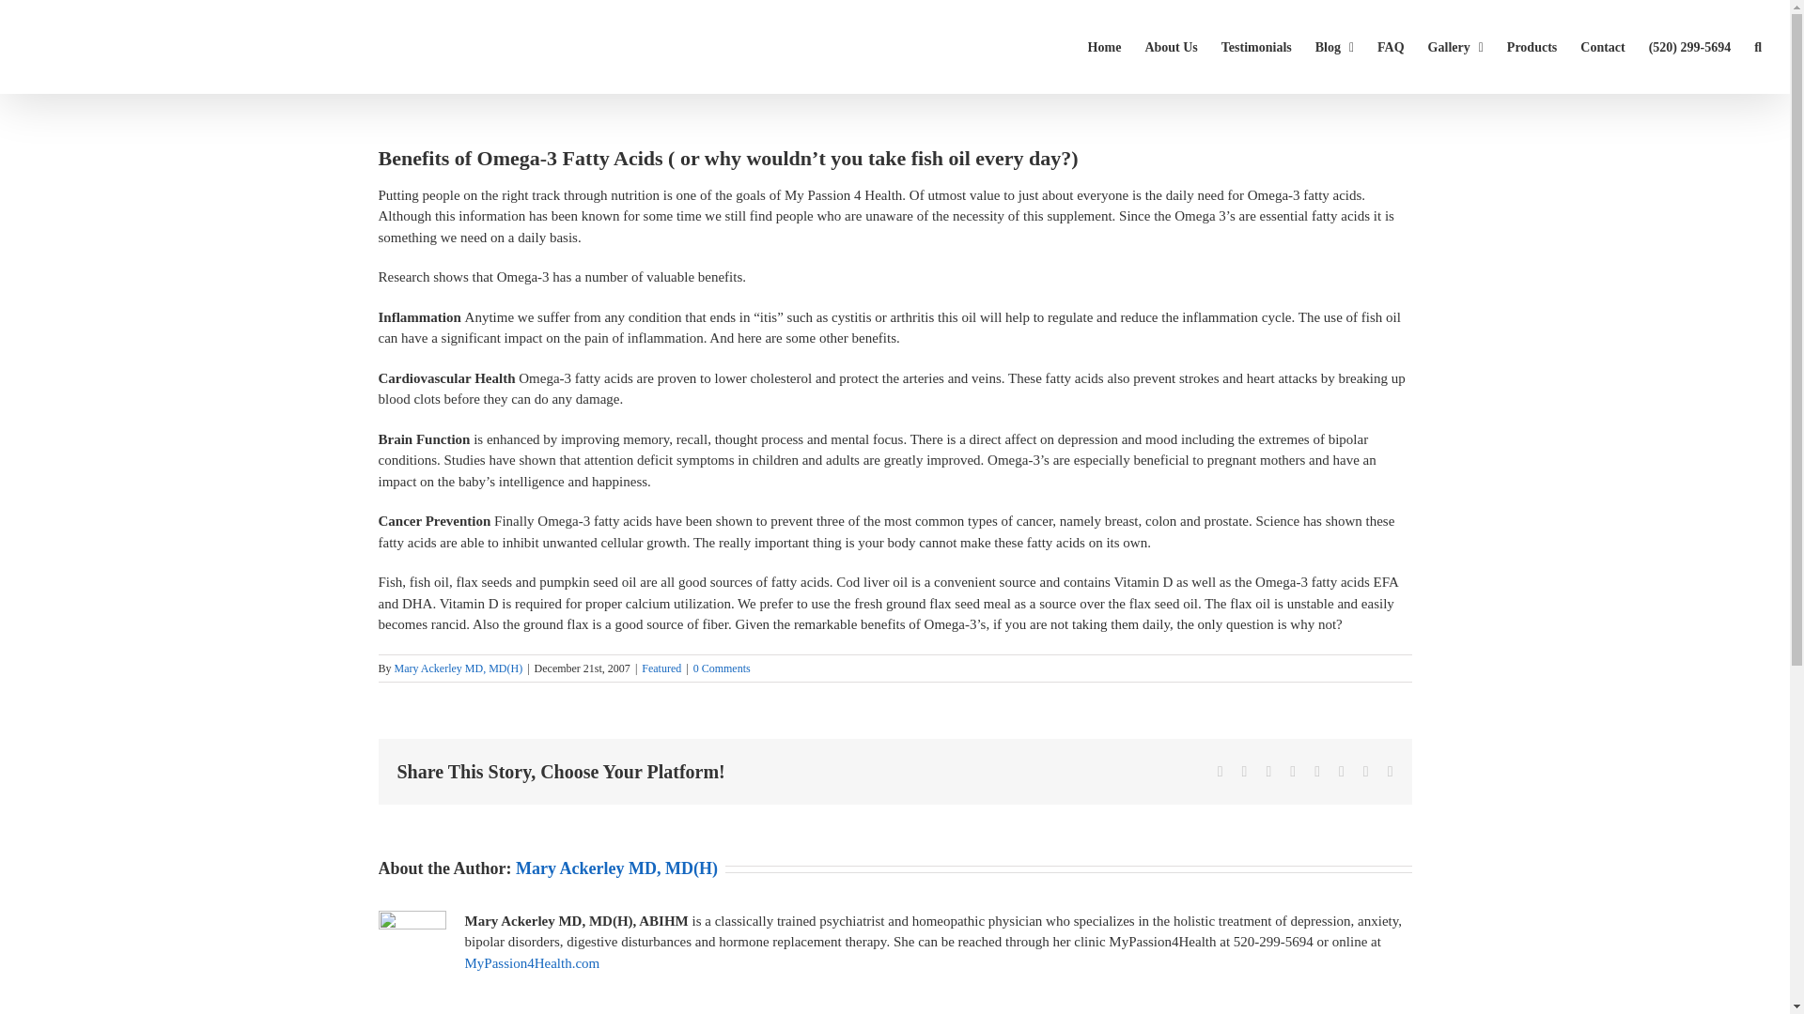 This screenshot has height=1014, width=1804. Describe the element at coordinates (722, 668) in the screenshot. I see `0 Comments` at that location.